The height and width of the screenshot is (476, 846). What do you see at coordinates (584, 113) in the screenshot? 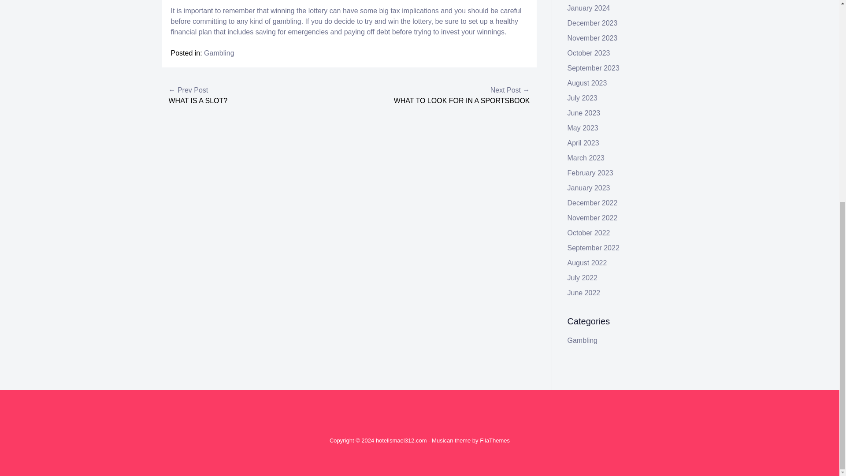
I see `June 2023` at bounding box center [584, 113].